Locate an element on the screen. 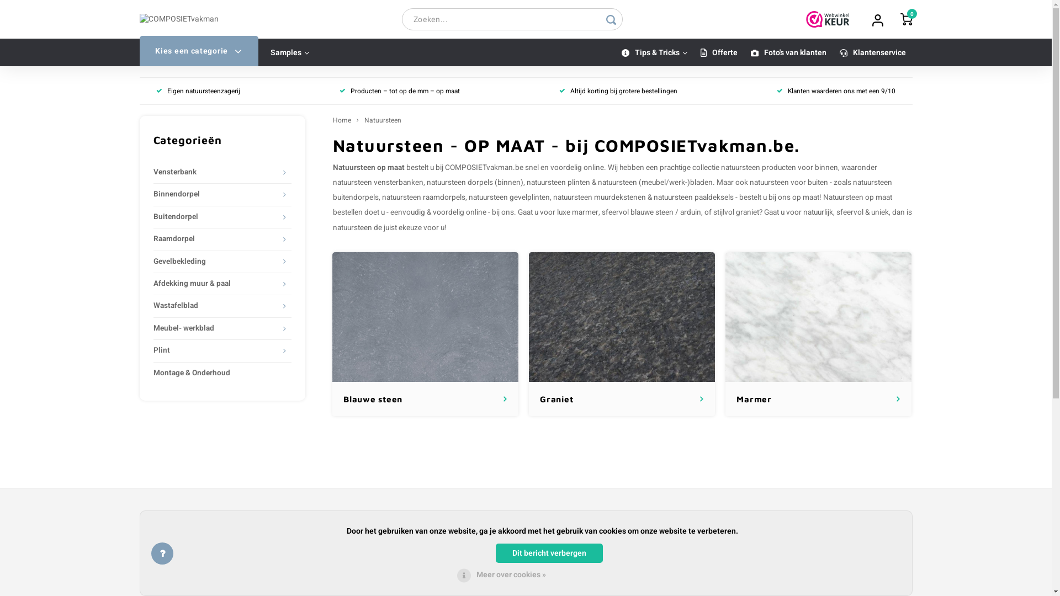 This screenshot has width=1060, height=596. Montage & Onderhoud is located at coordinates (222, 373).